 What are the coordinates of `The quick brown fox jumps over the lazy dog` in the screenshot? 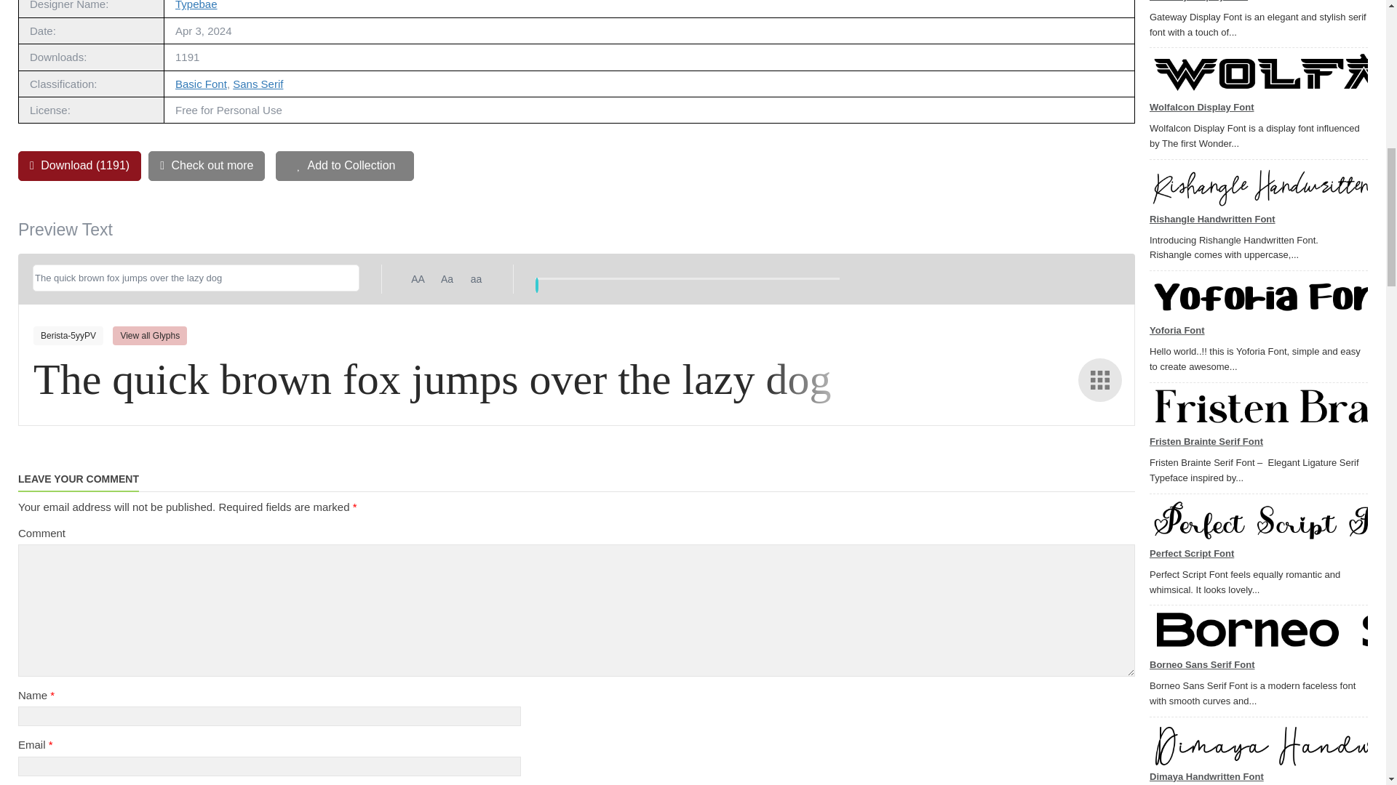 It's located at (195, 278).